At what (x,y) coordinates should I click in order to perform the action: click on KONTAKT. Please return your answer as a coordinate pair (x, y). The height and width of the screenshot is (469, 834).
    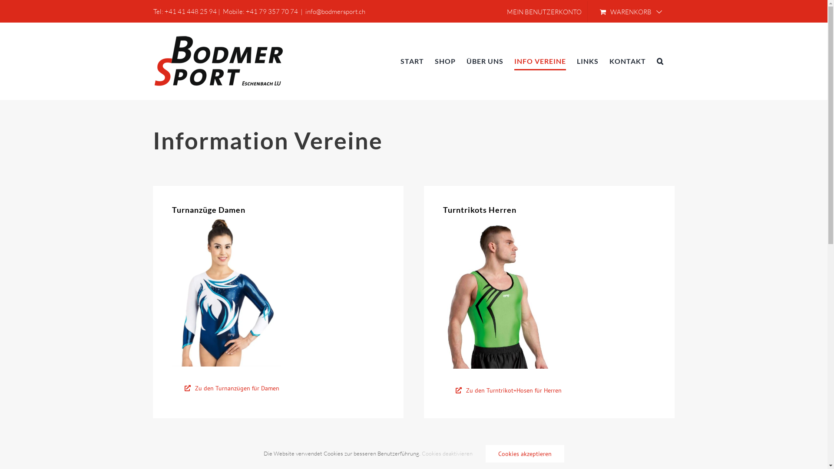
    Looking at the image, I should click on (627, 61).